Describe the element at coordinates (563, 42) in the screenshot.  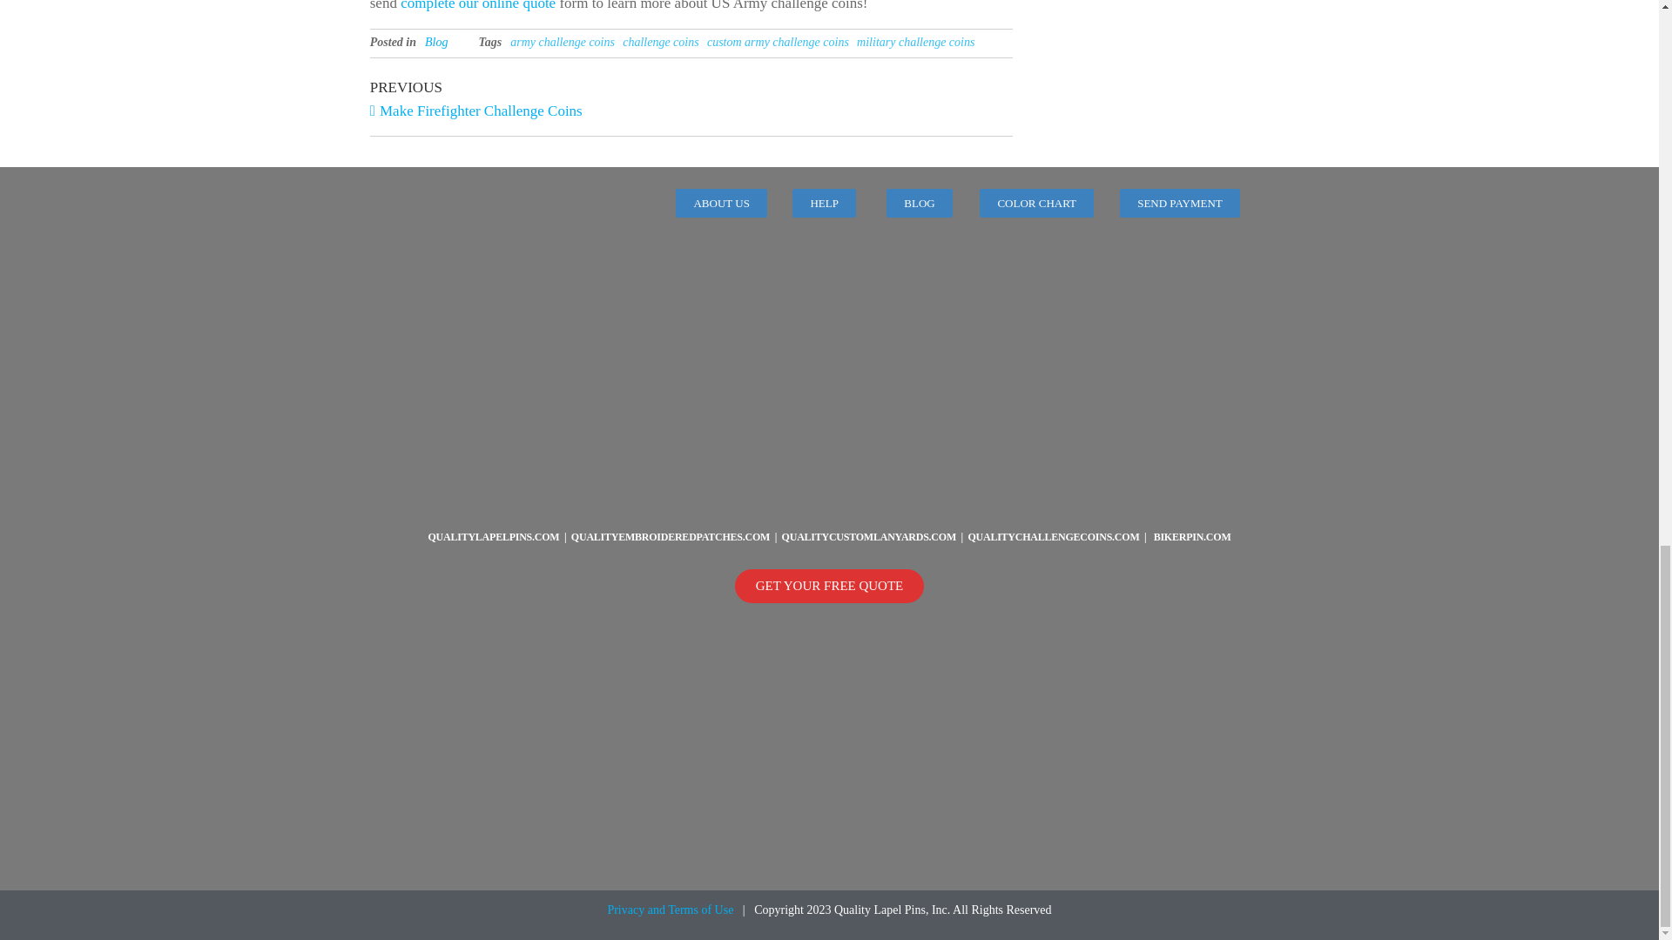
I see `complete our online quote` at that location.